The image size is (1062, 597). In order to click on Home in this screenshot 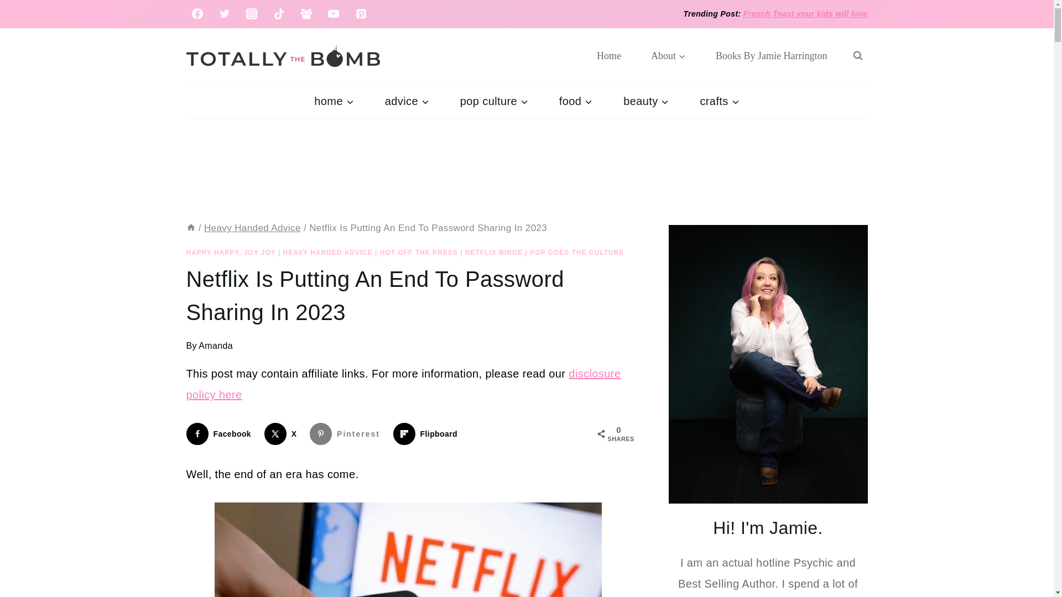, I will do `click(190, 228)`.